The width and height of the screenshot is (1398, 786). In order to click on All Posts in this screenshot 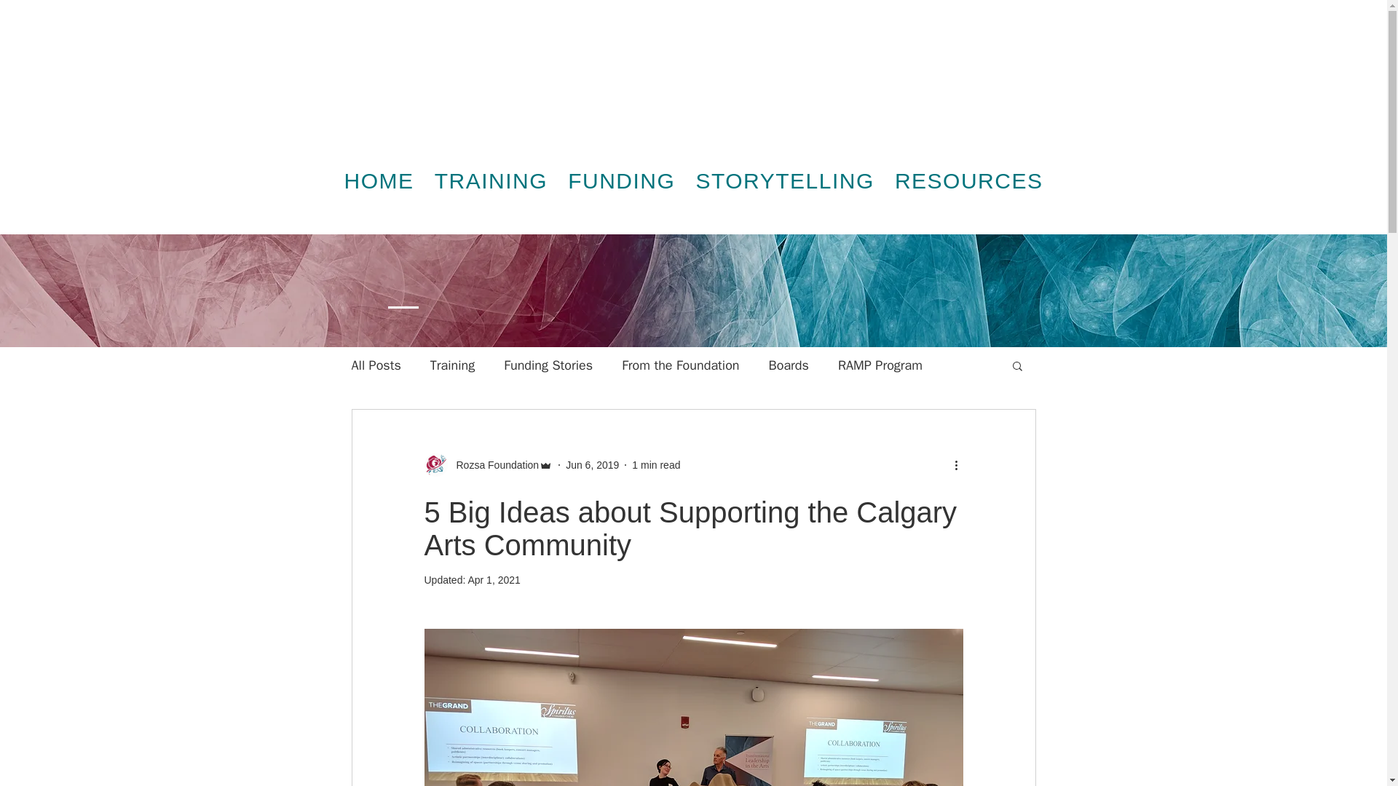, I will do `click(375, 365)`.